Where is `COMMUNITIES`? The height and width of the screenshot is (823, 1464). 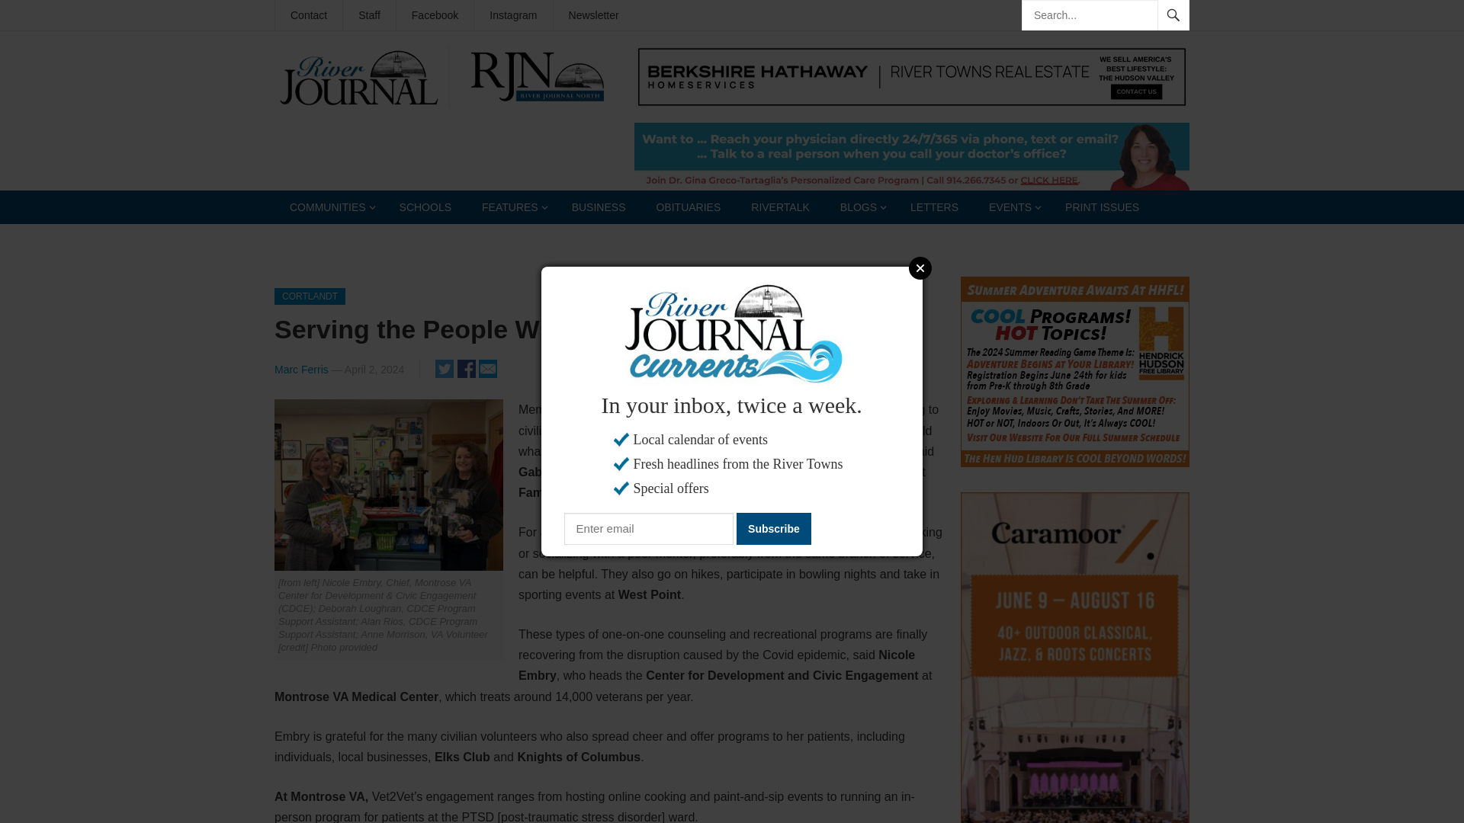 COMMUNITIES is located at coordinates (329, 207).